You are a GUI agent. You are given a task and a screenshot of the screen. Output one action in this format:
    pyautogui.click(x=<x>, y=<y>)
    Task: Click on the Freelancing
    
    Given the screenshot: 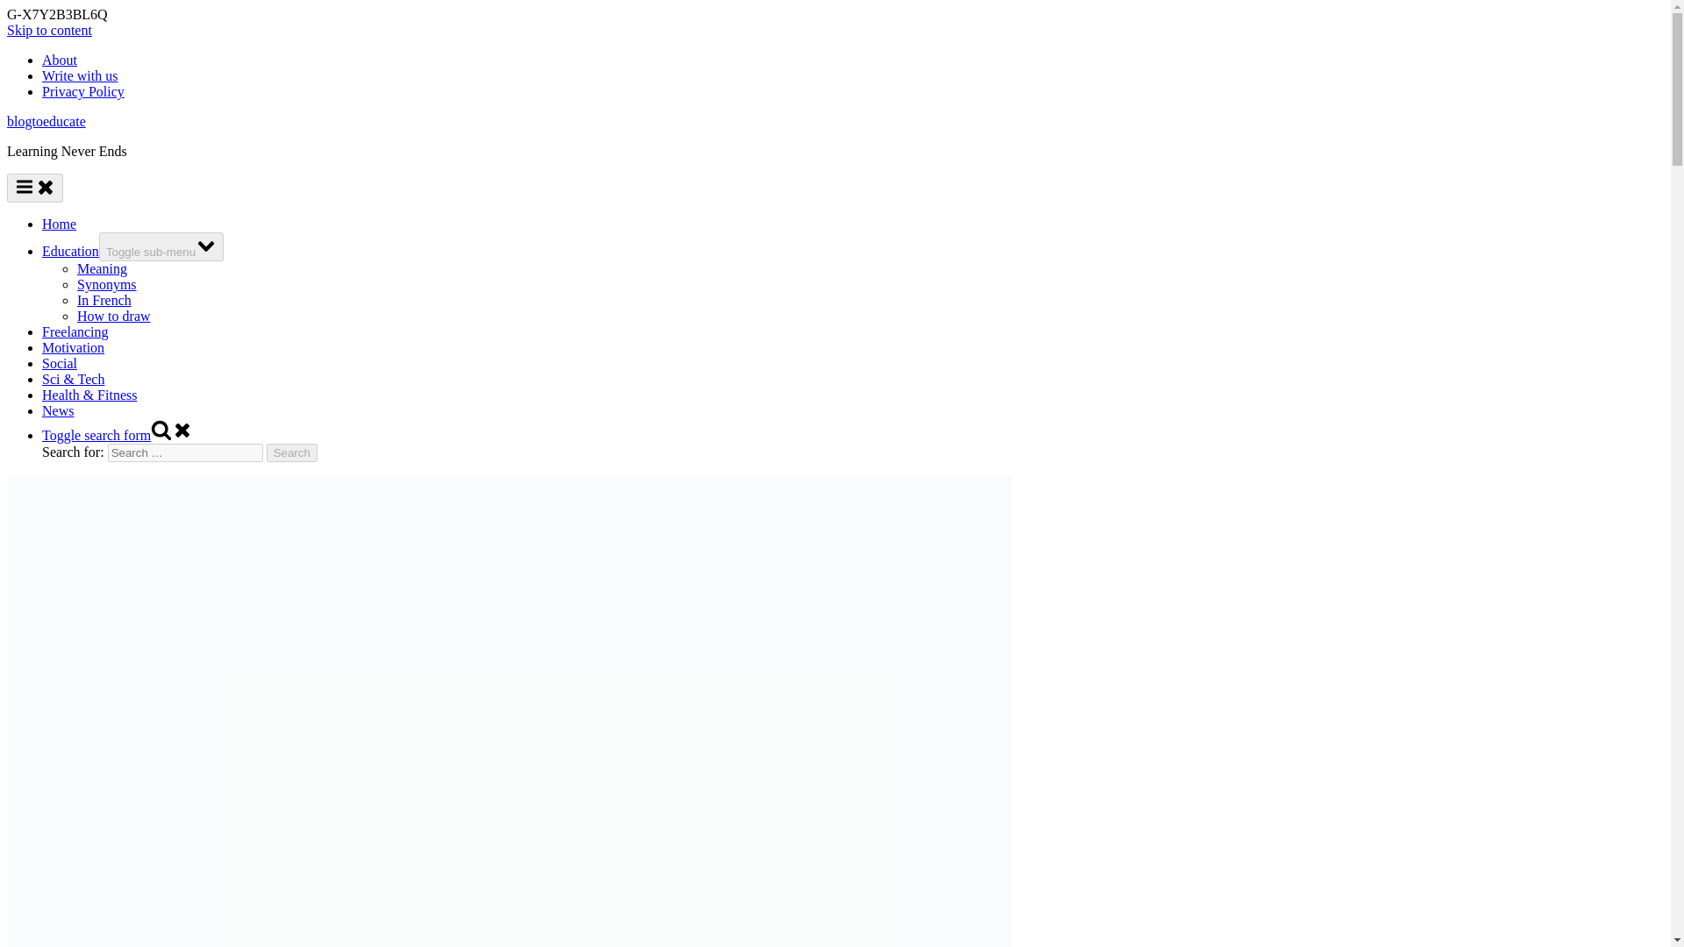 What is the action you would take?
    pyautogui.click(x=75, y=331)
    